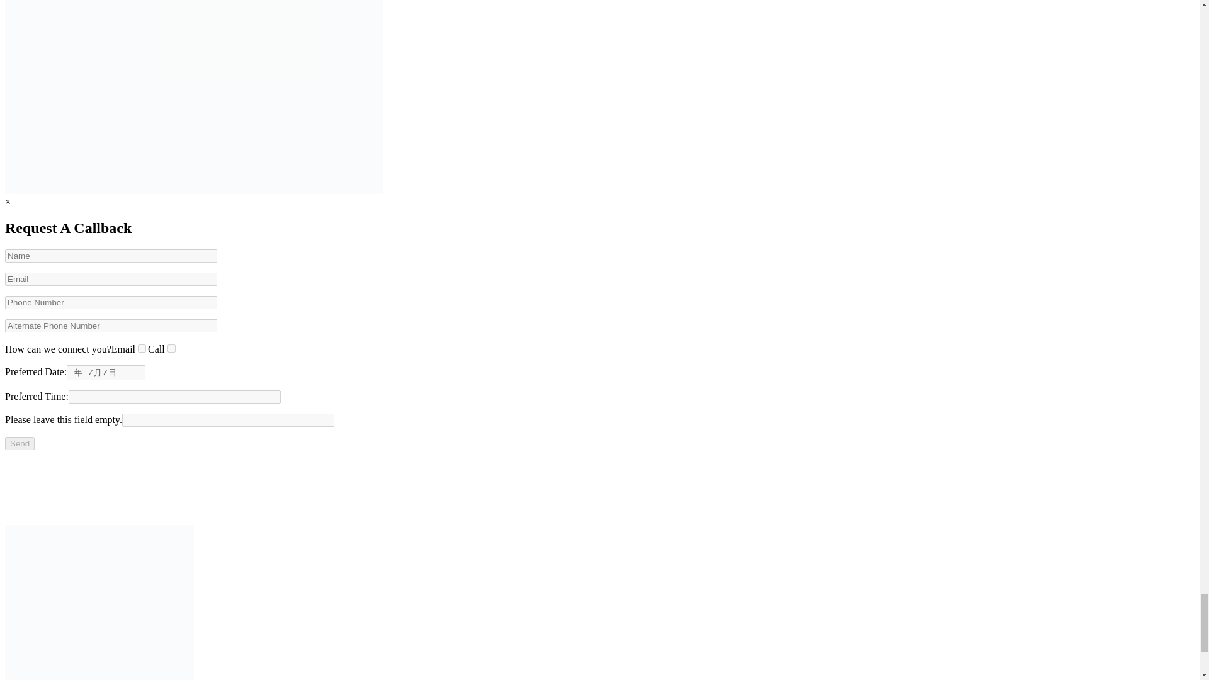 The image size is (1209, 680). I want to click on Email, so click(142, 348).